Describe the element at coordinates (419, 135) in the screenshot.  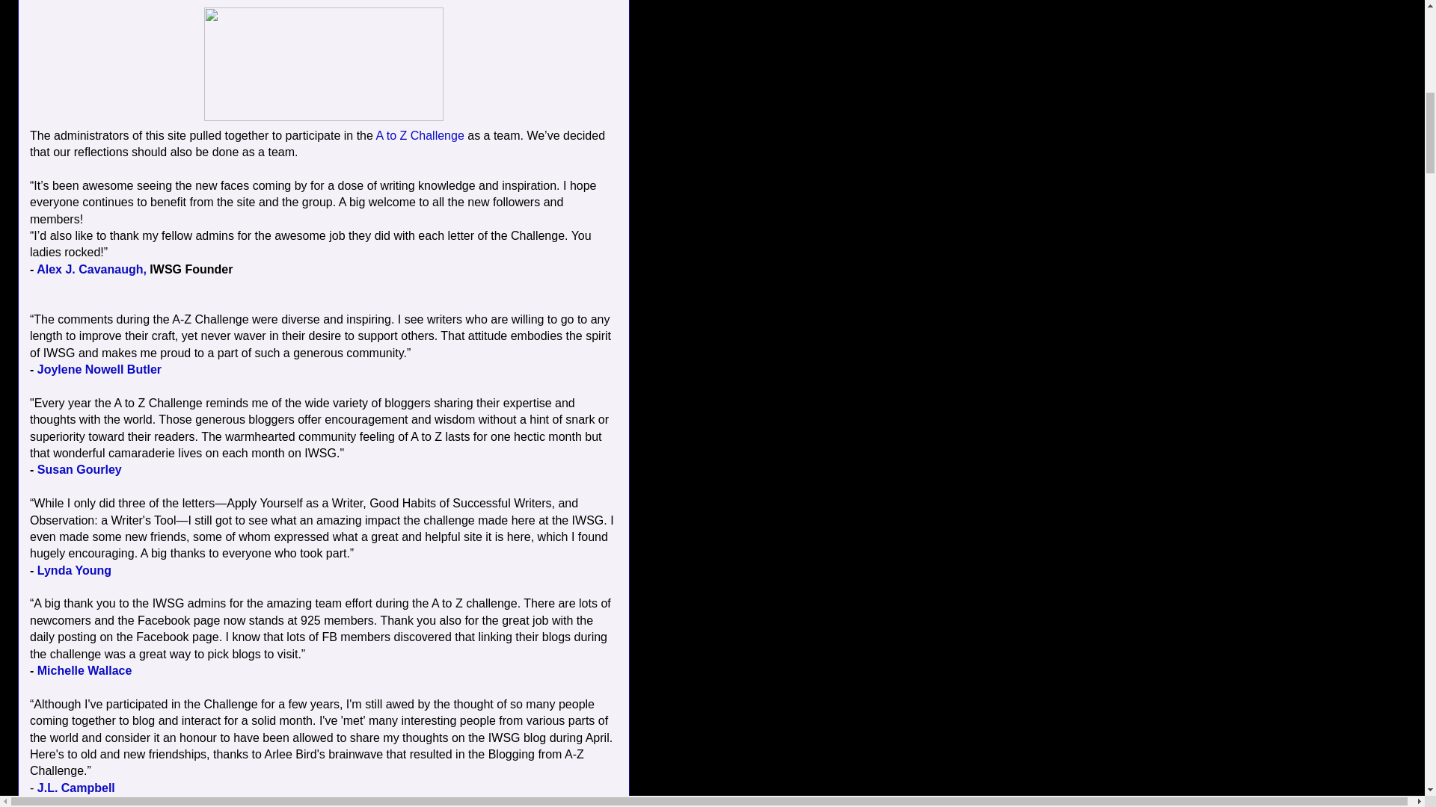
I see `A to Z Challenge` at that location.